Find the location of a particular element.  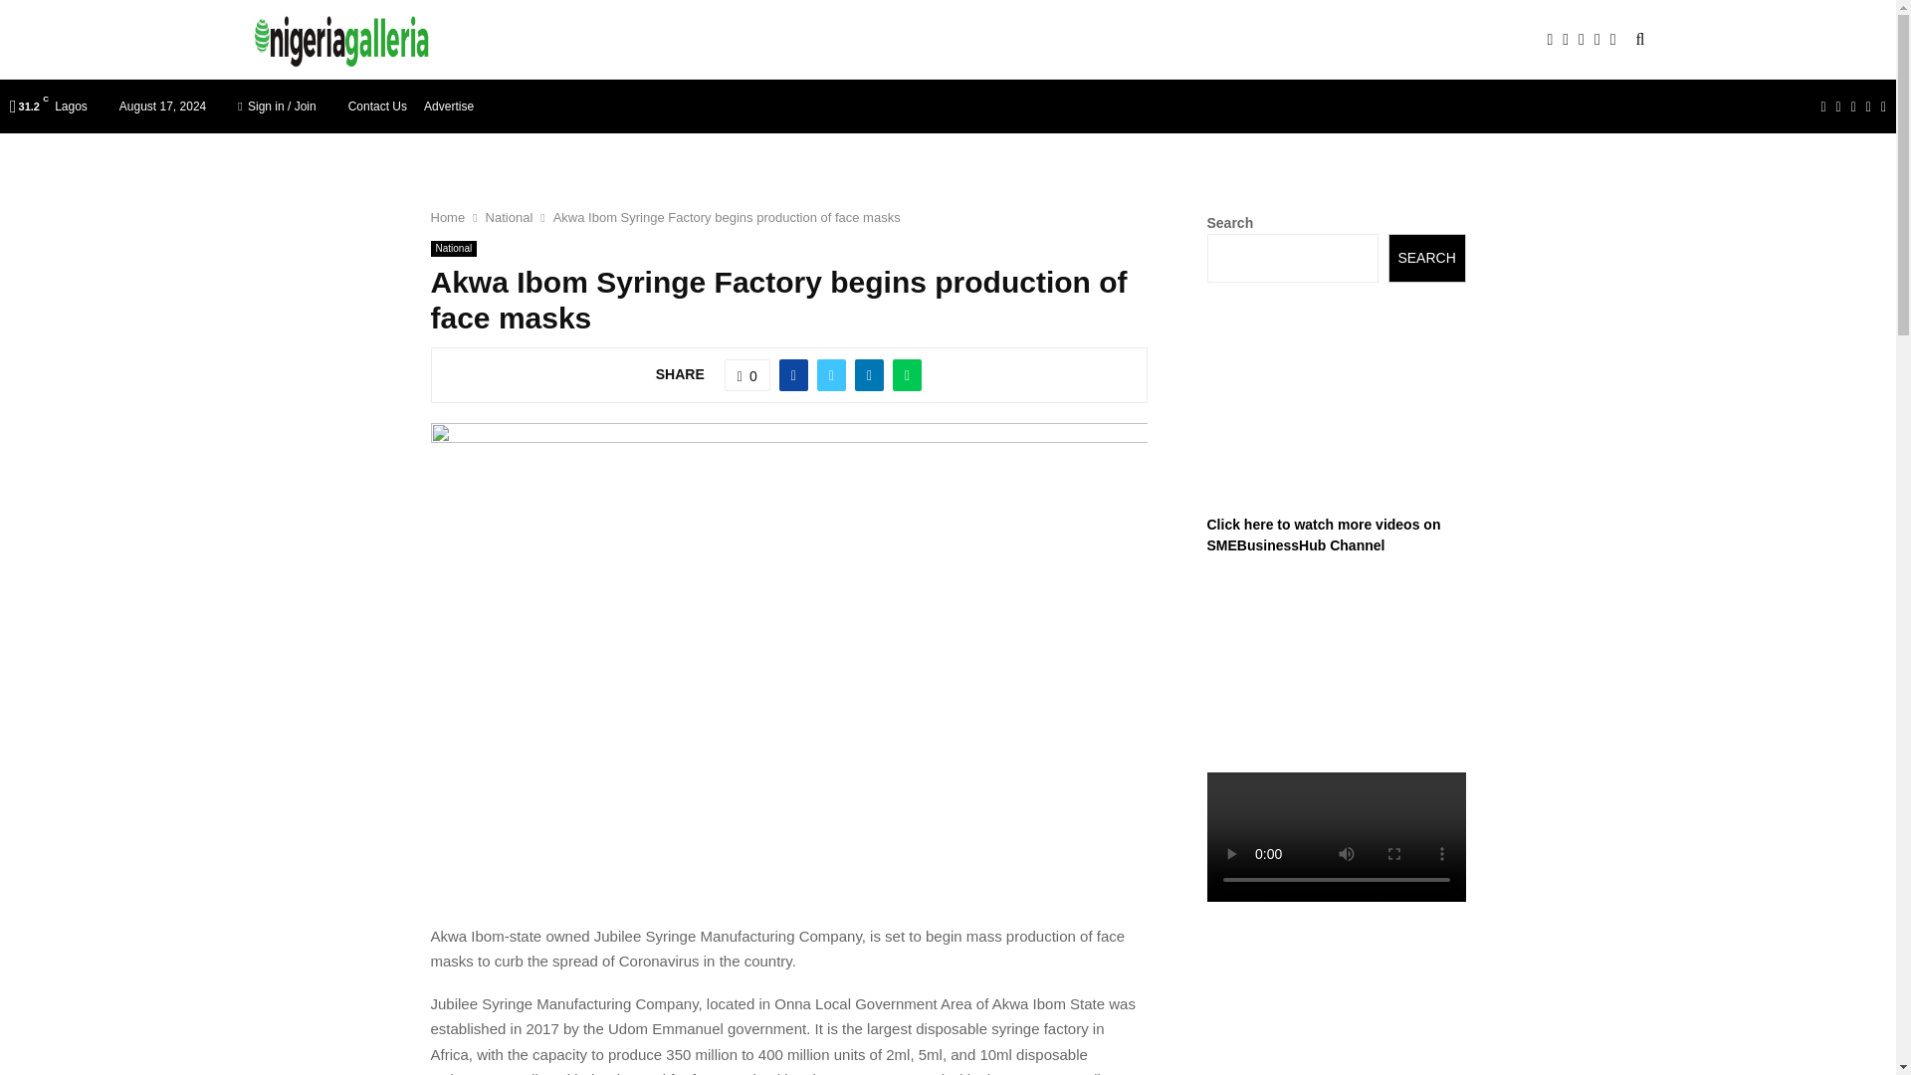

Akwa Ibom Syringe Factory begins production of face masks is located at coordinates (727, 217).